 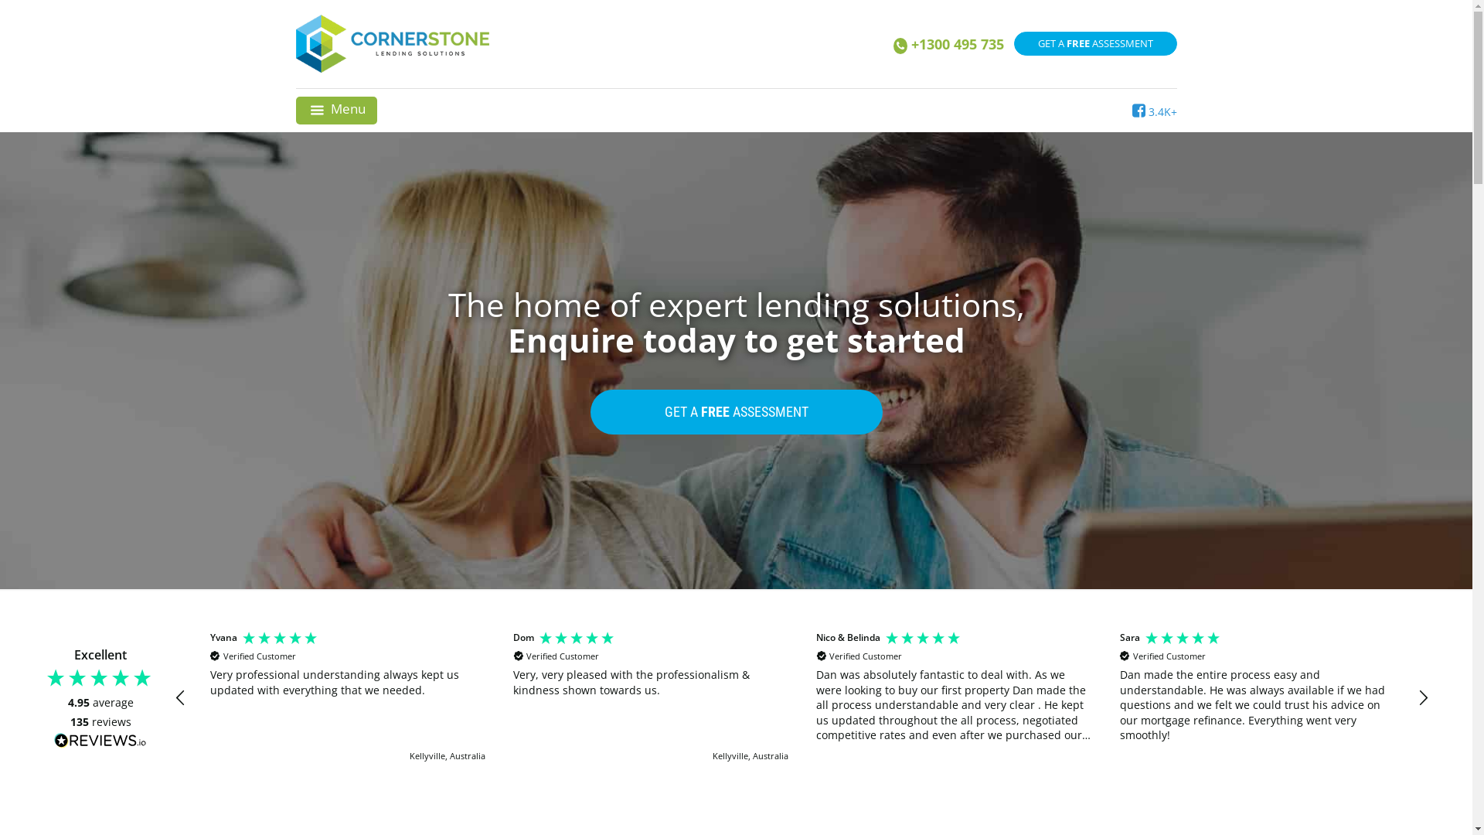 What do you see at coordinates (336, 111) in the screenshot?
I see `Menu` at bounding box center [336, 111].